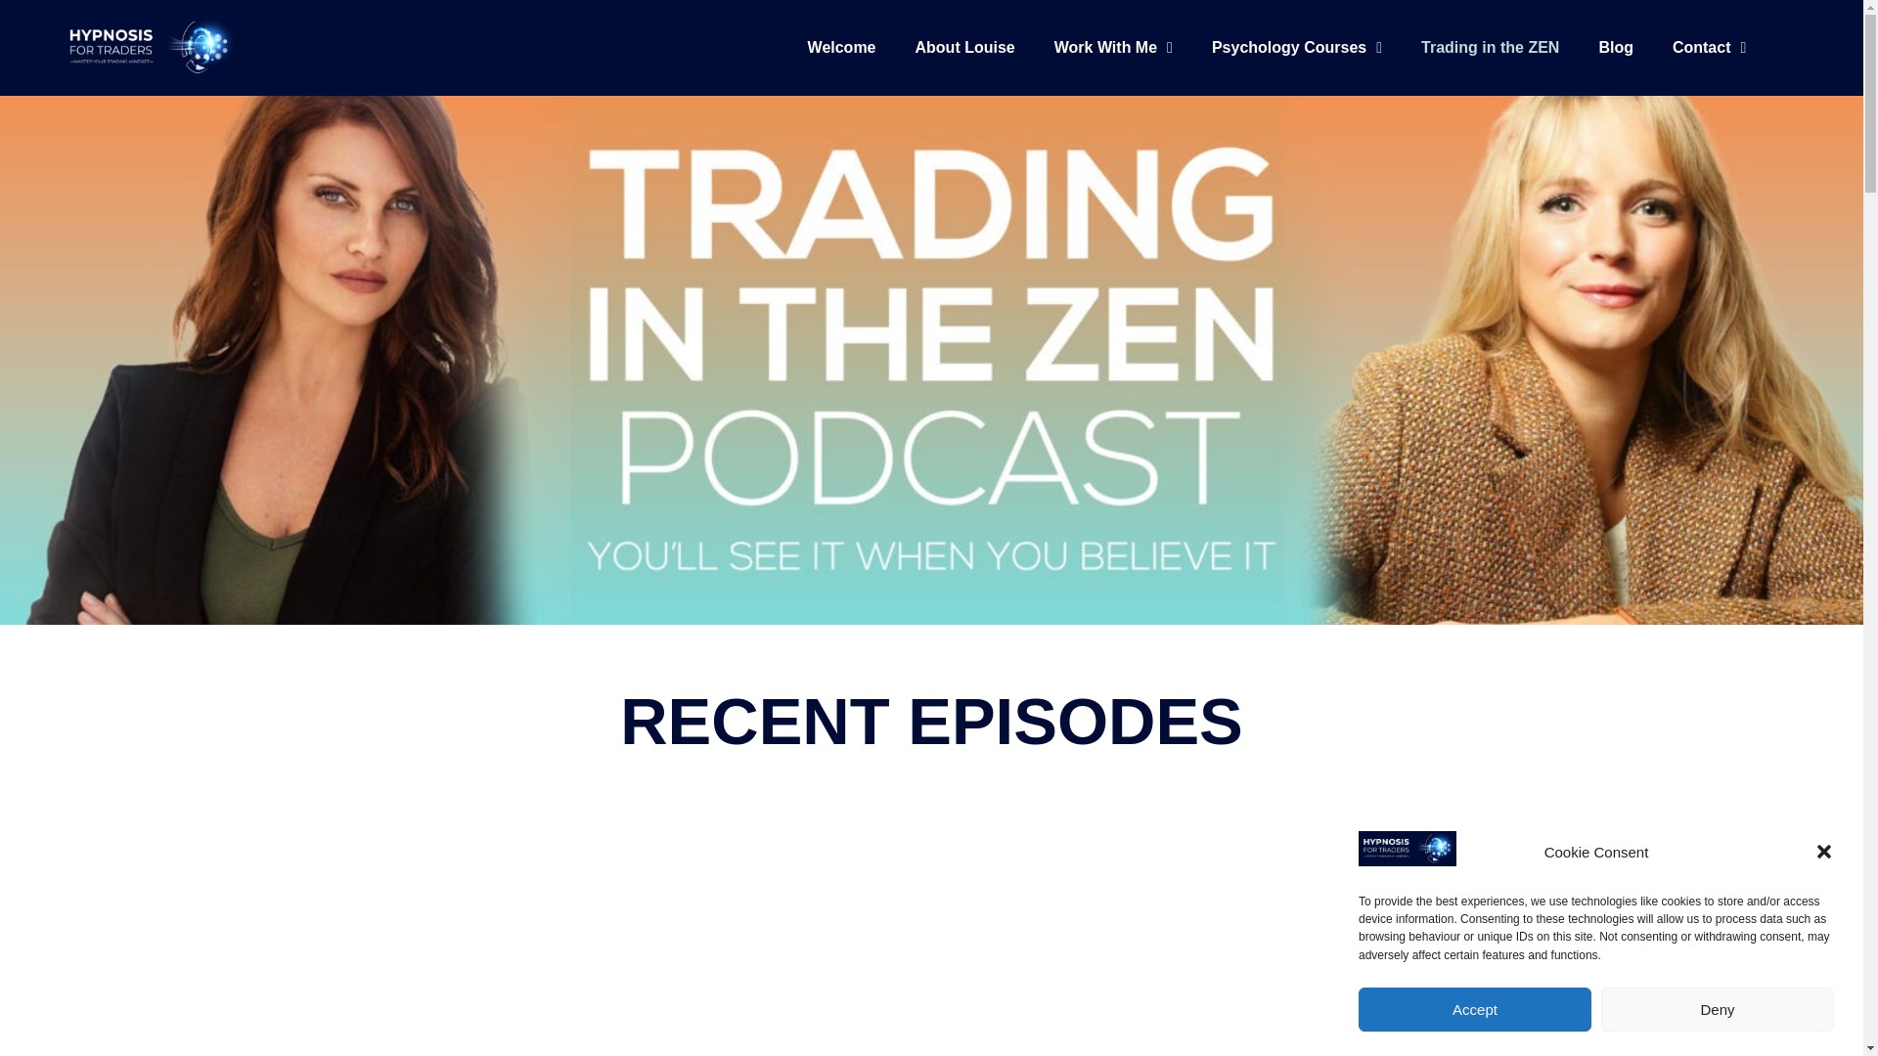 This screenshot has height=1056, width=1878. I want to click on Welcome, so click(841, 48).